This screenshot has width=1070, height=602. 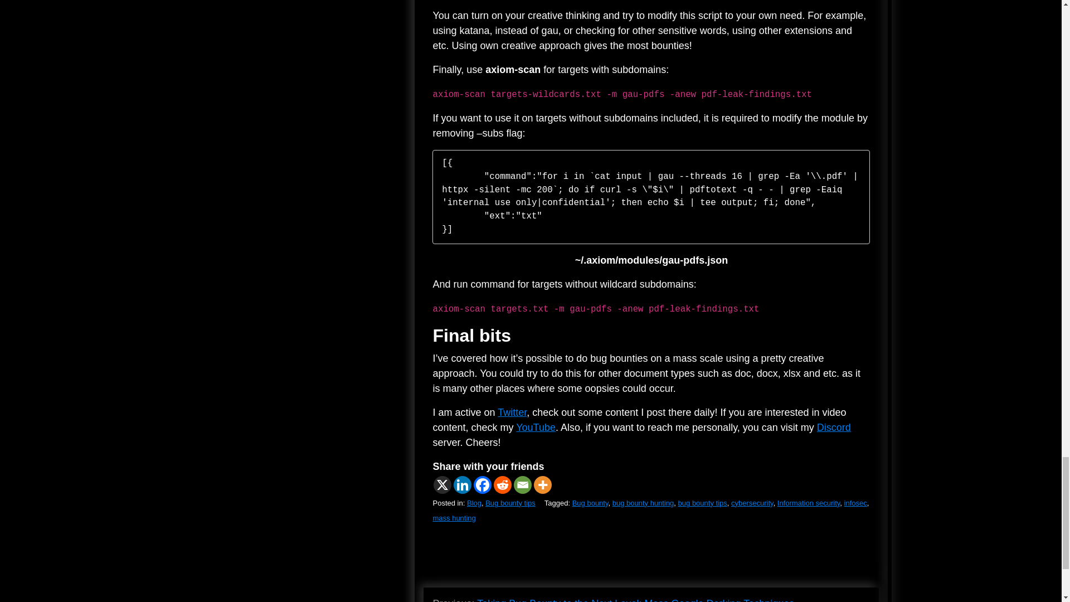 What do you see at coordinates (535, 427) in the screenshot?
I see `YouTube` at bounding box center [535, 427].